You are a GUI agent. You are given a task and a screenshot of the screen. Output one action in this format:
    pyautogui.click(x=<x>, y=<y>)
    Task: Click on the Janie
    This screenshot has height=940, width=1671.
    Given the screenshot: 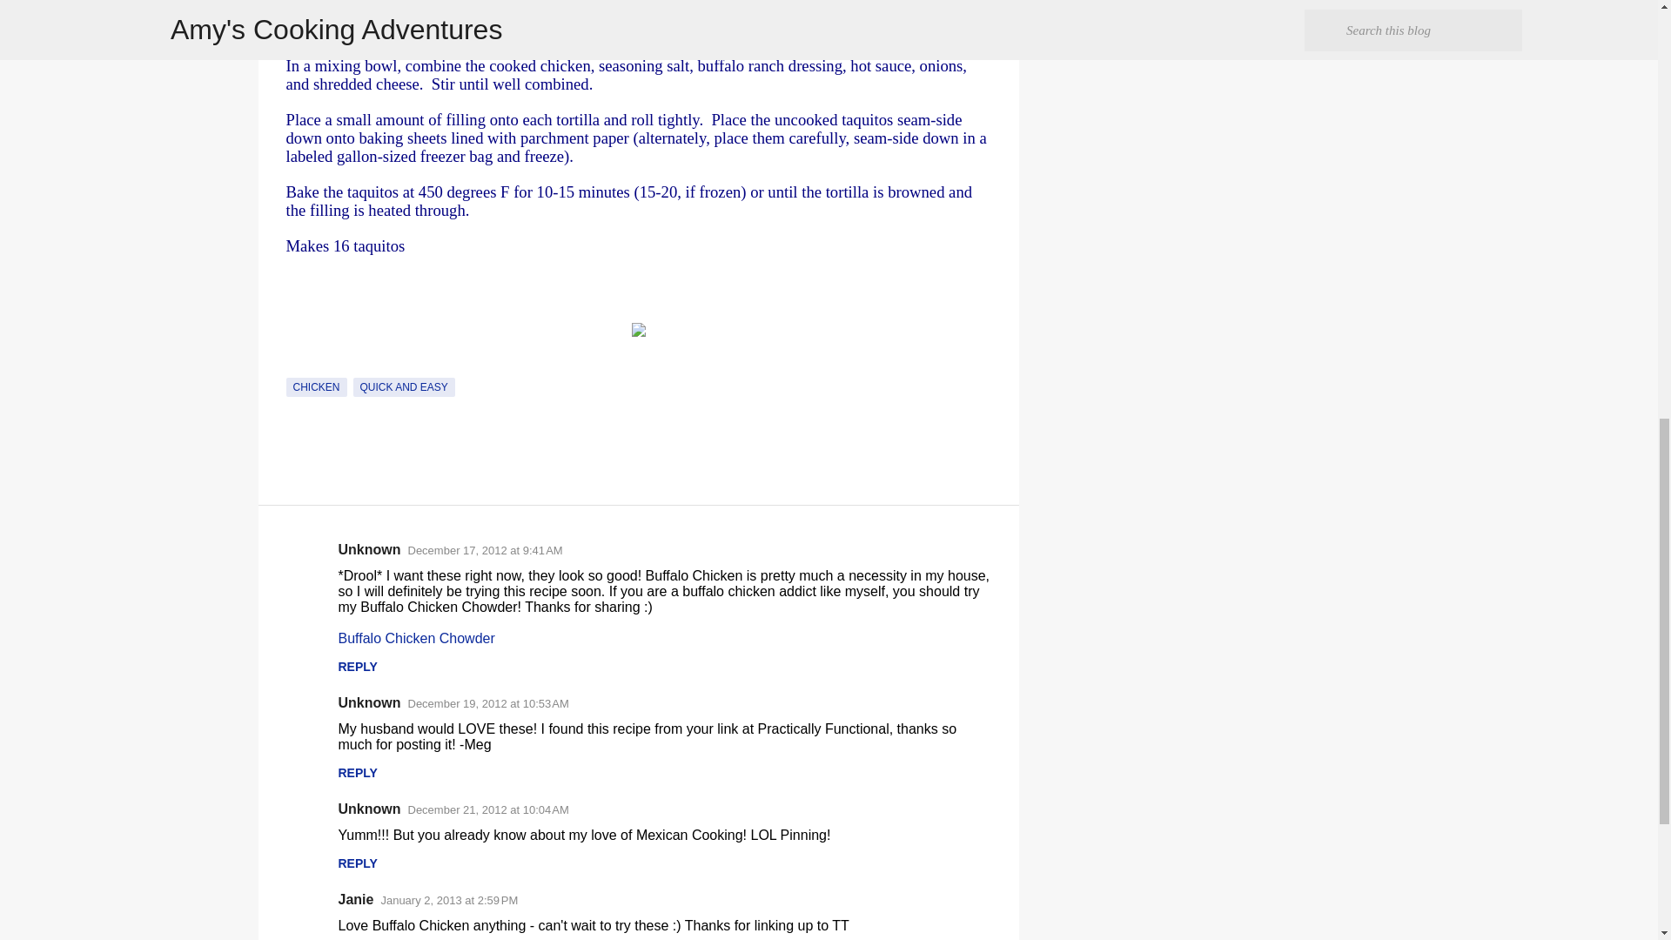 What is the action you would take?
    pyautogui.click(x=355, y=899)
    